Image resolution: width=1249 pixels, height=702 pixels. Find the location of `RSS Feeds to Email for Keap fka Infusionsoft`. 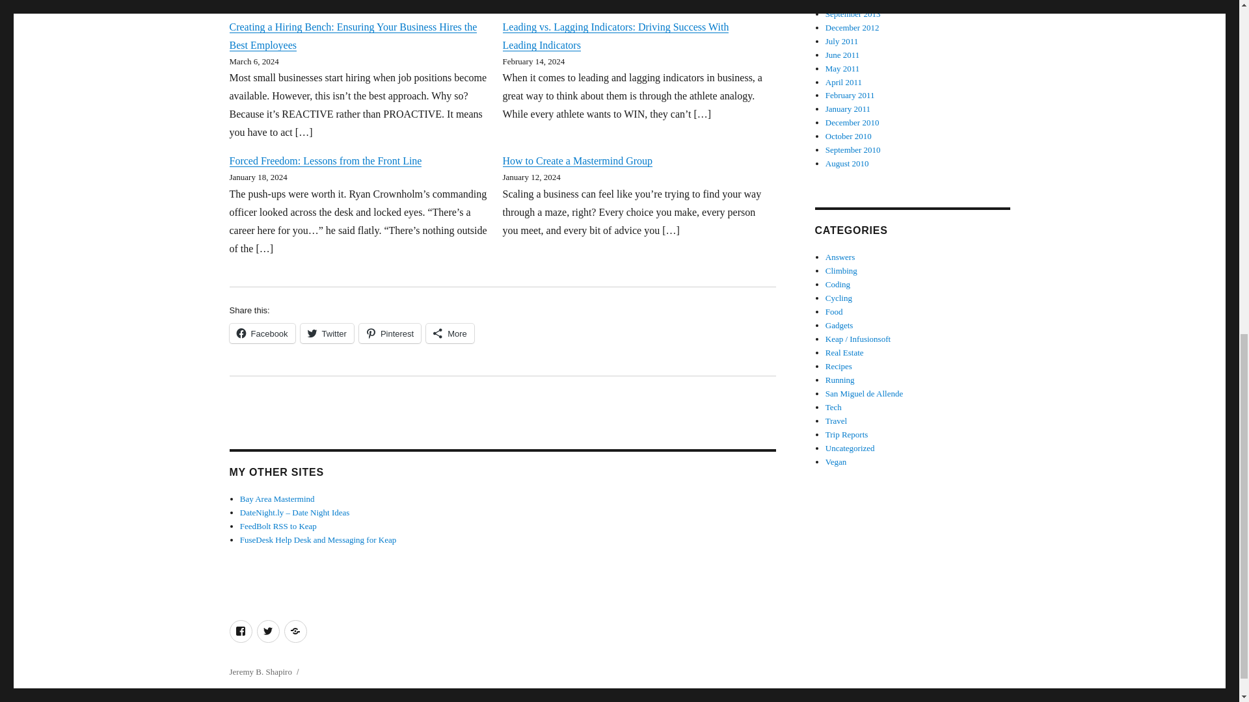

RSS Feeds to Email for Keap fka Infusionsoft is located at coordinates (278, 526).